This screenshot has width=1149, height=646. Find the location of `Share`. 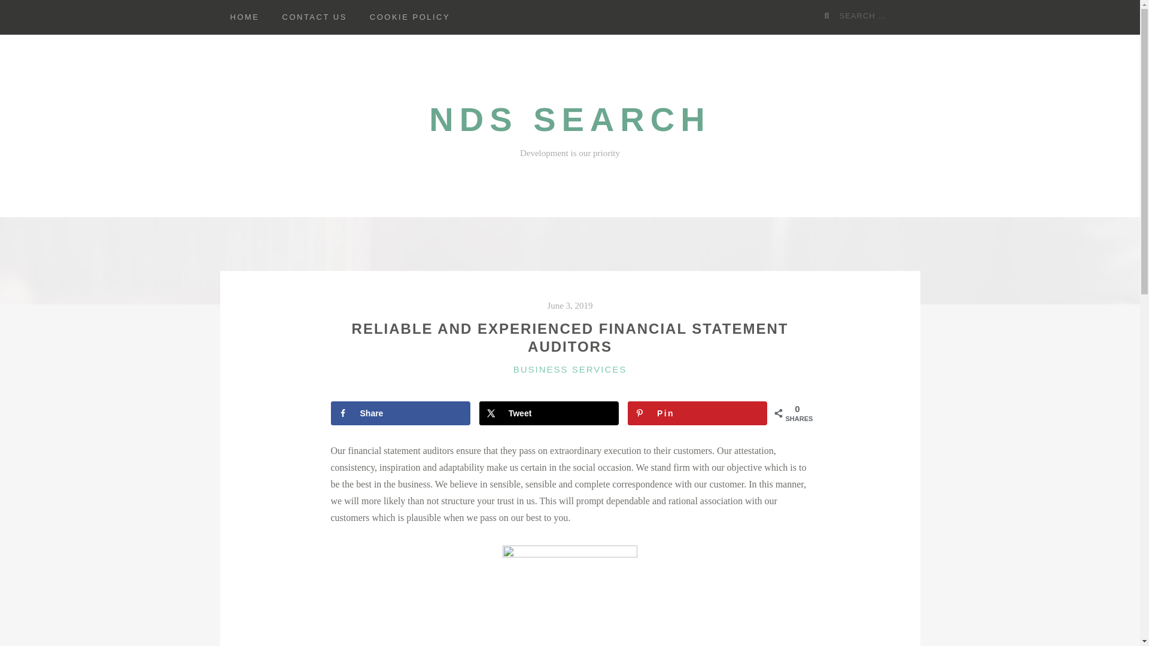

Share is located at coordinates (400, 413).